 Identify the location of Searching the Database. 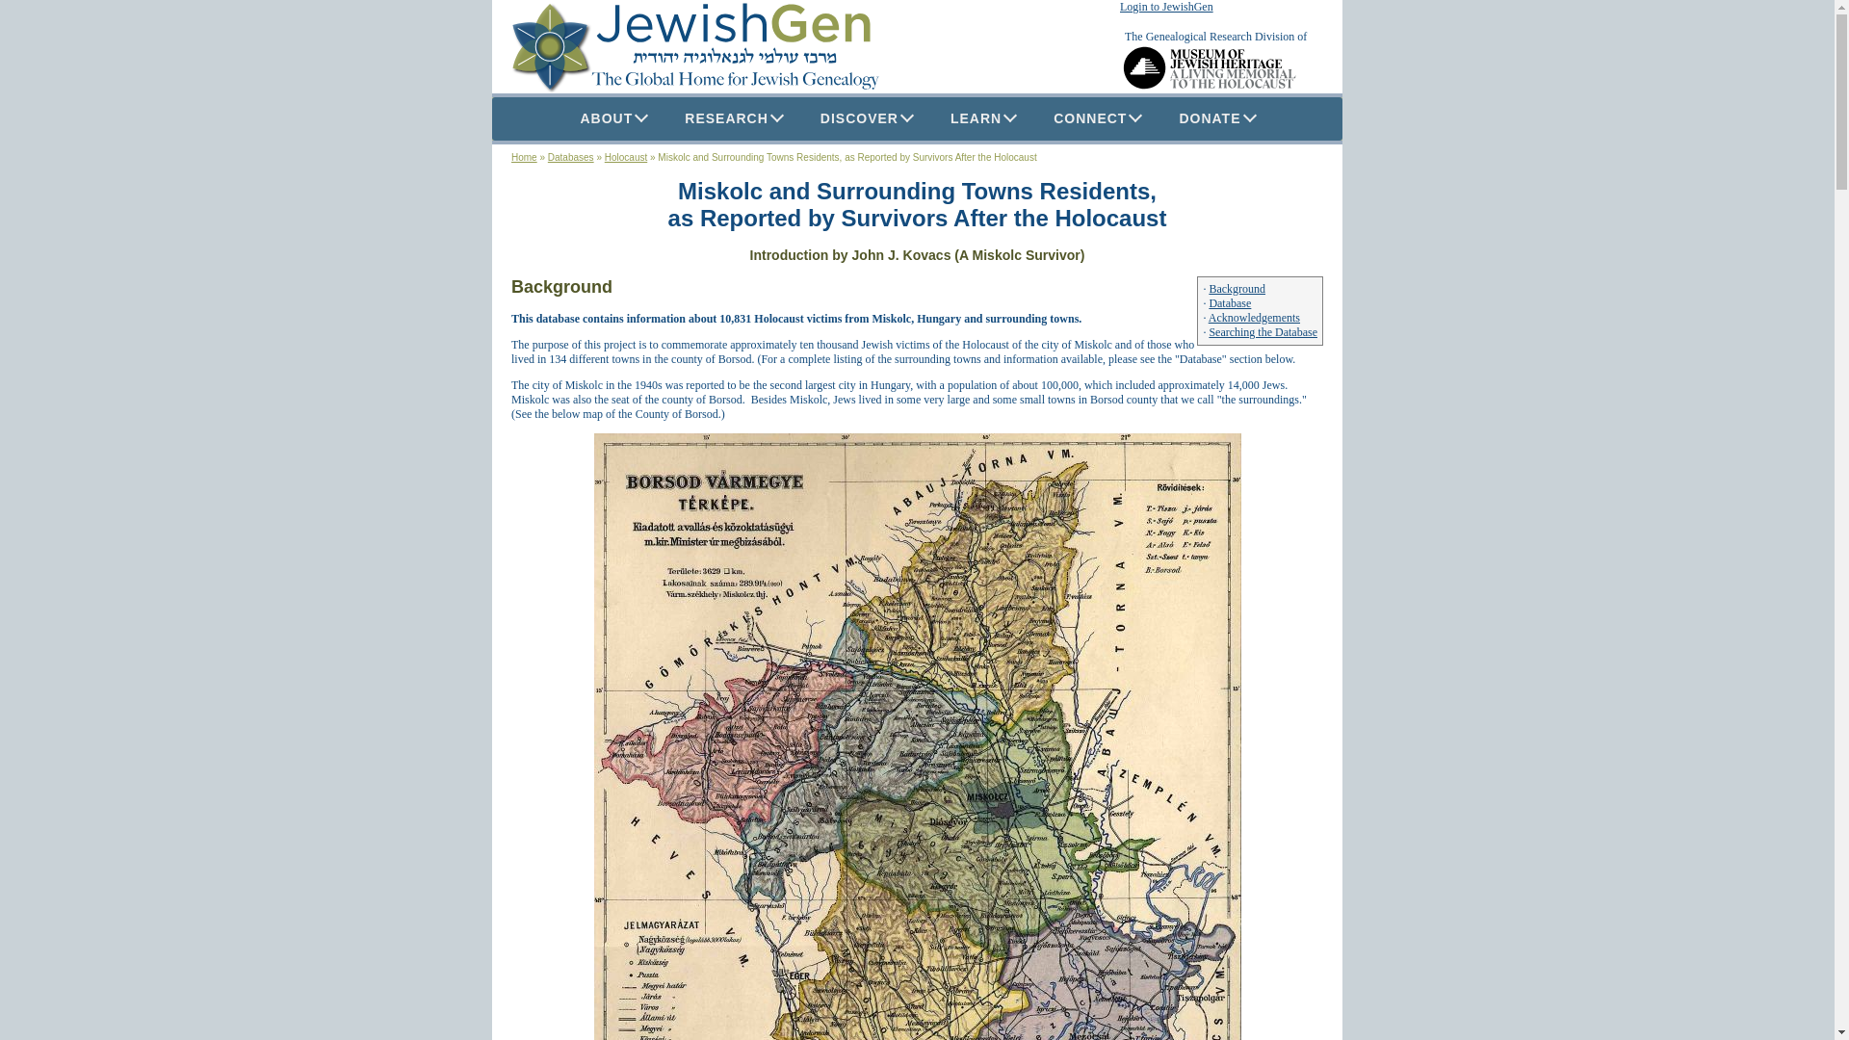
(1263, 332).